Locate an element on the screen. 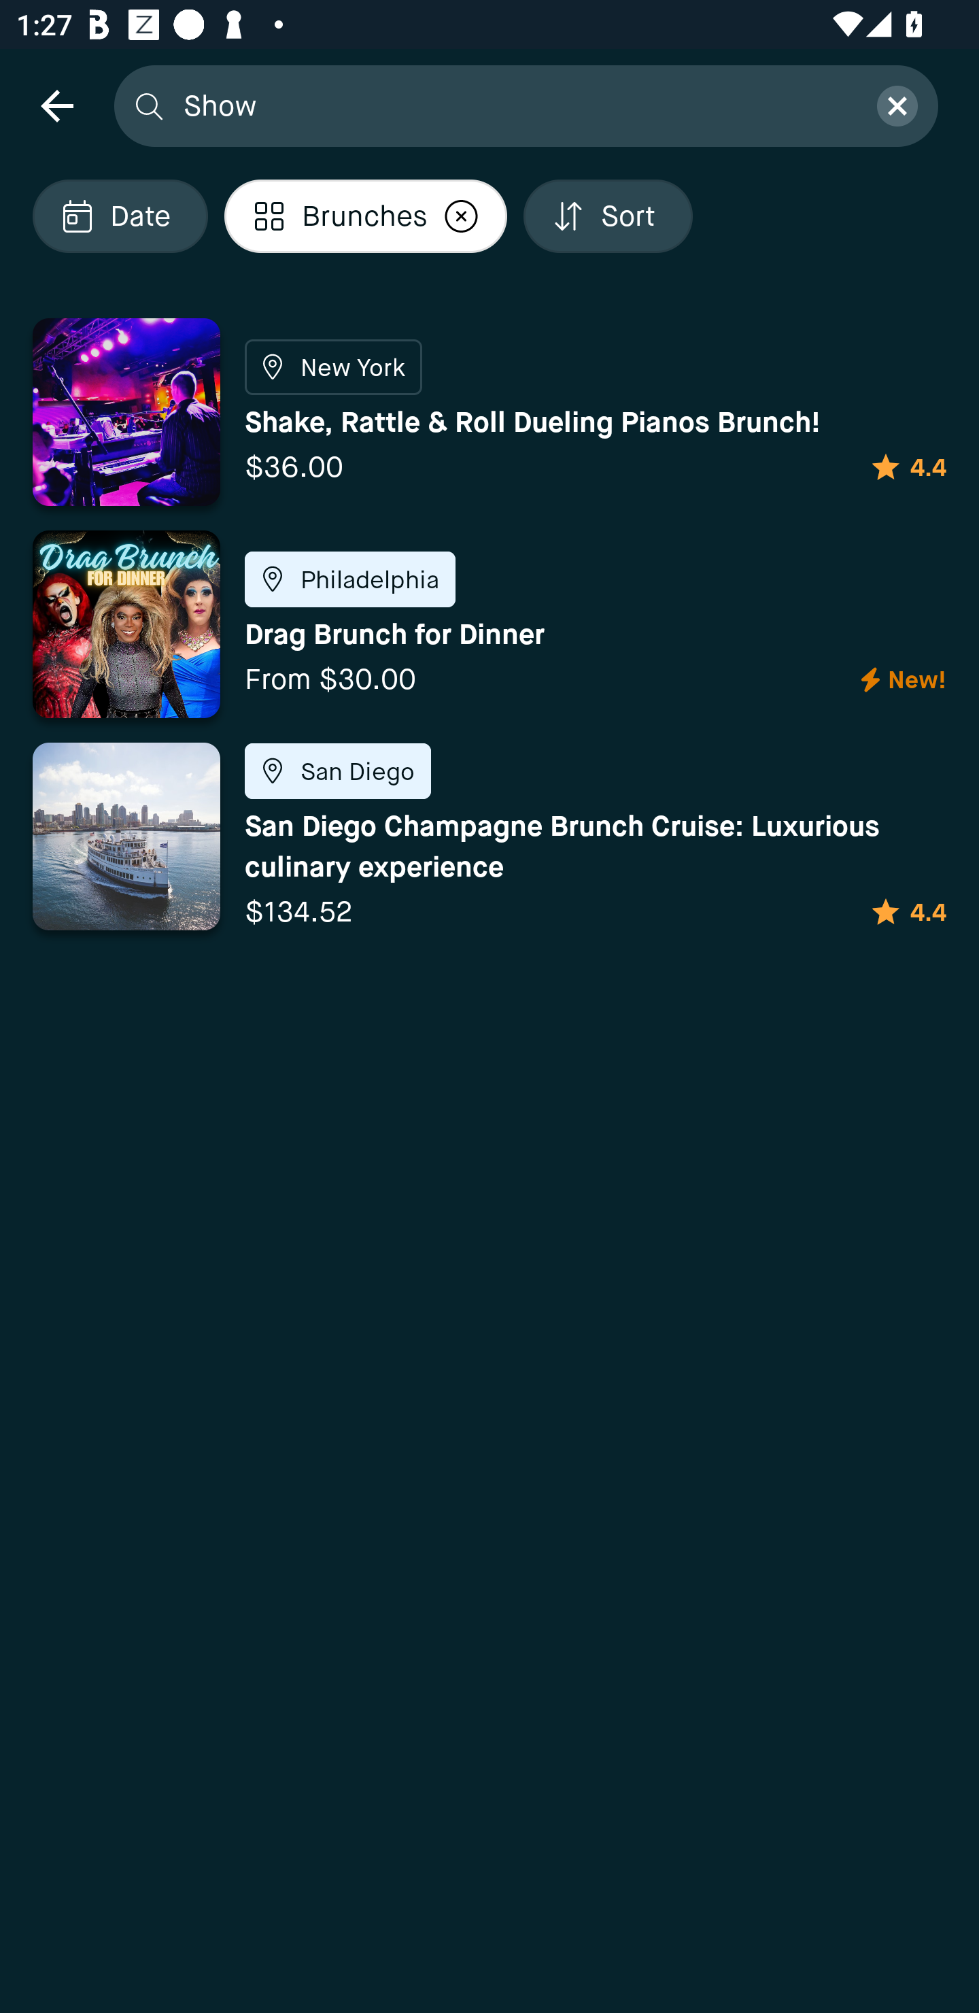 This screenshot has width=979, height=2013. Localized description Date is located at coordinates (120, 216).